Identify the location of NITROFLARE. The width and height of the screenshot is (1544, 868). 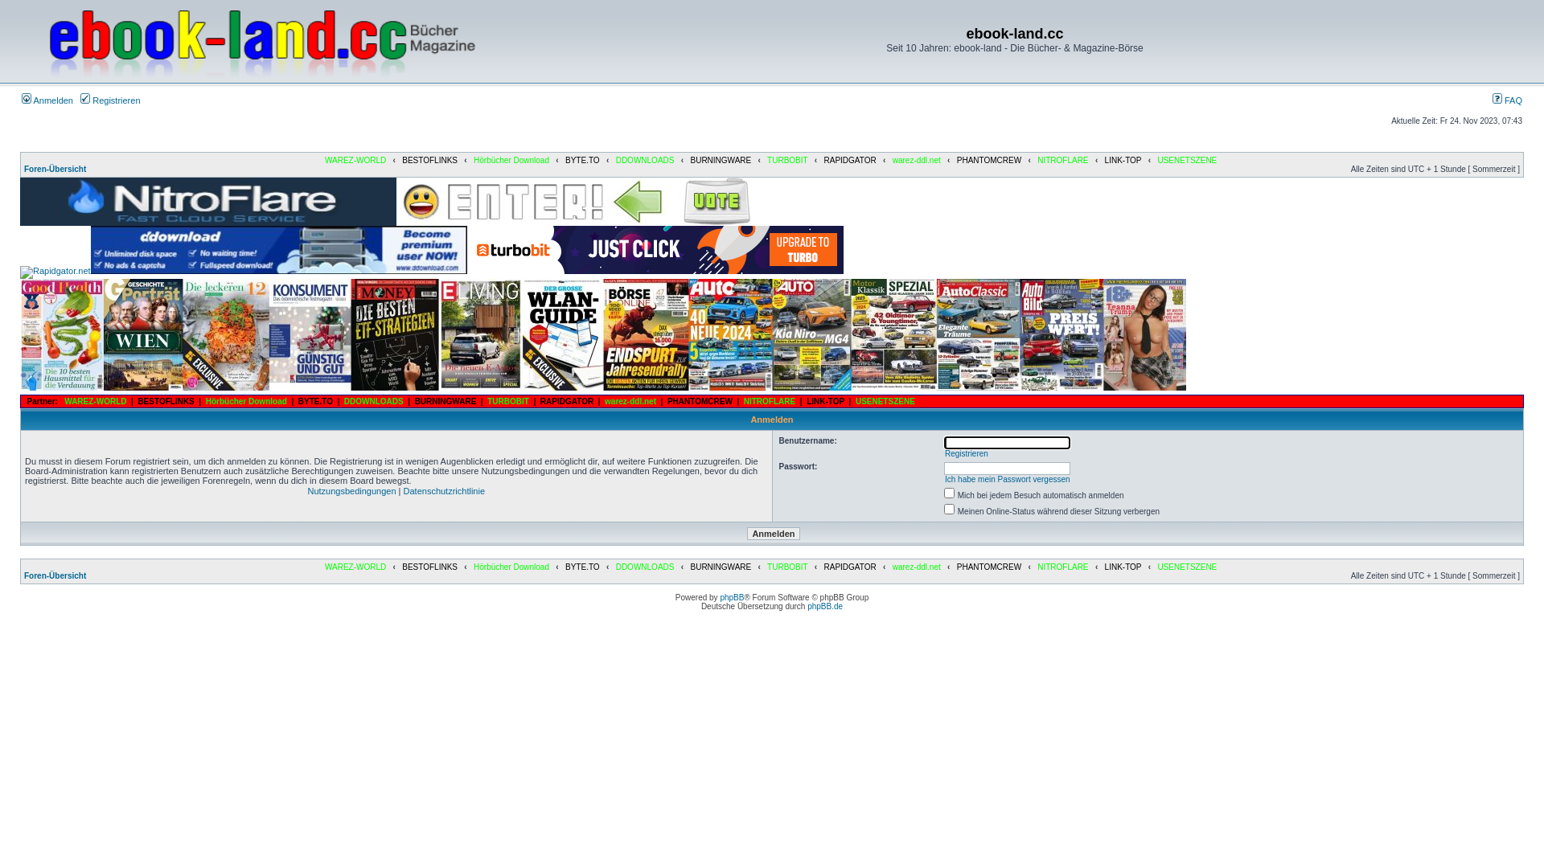
(1063, 567).